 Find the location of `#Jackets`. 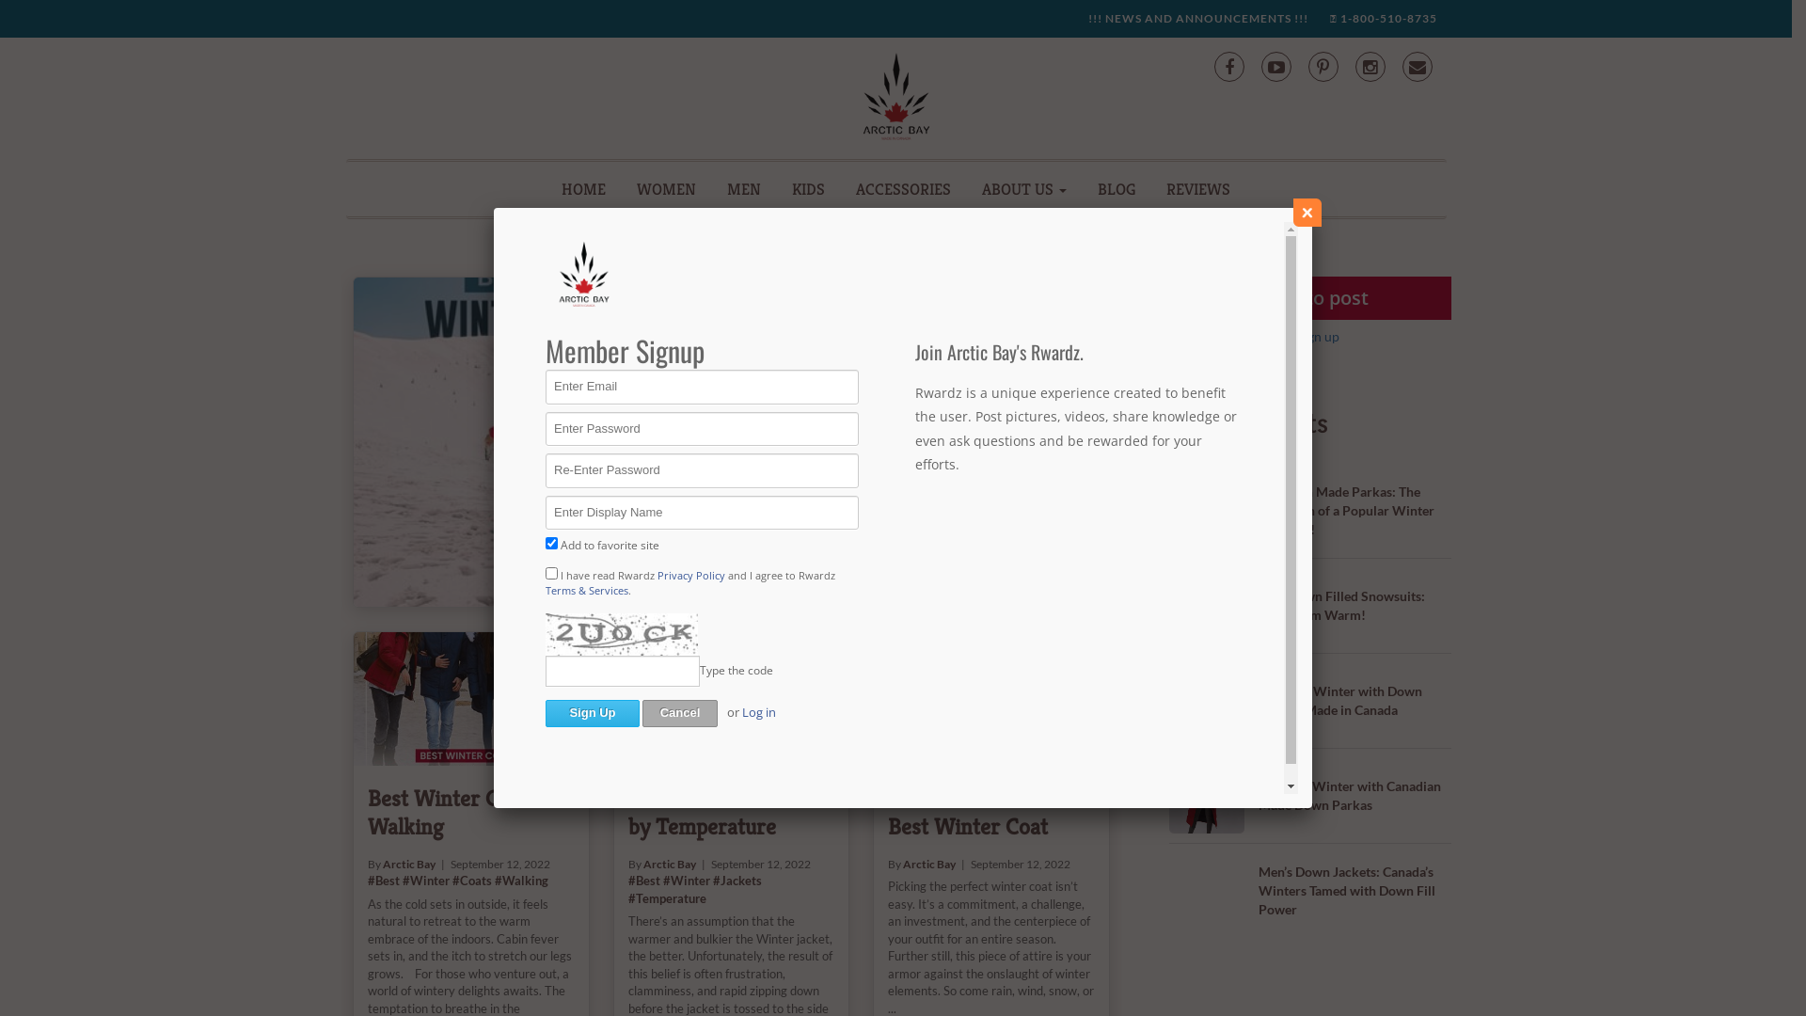

#Jackets is located at coordinates (737, 881).